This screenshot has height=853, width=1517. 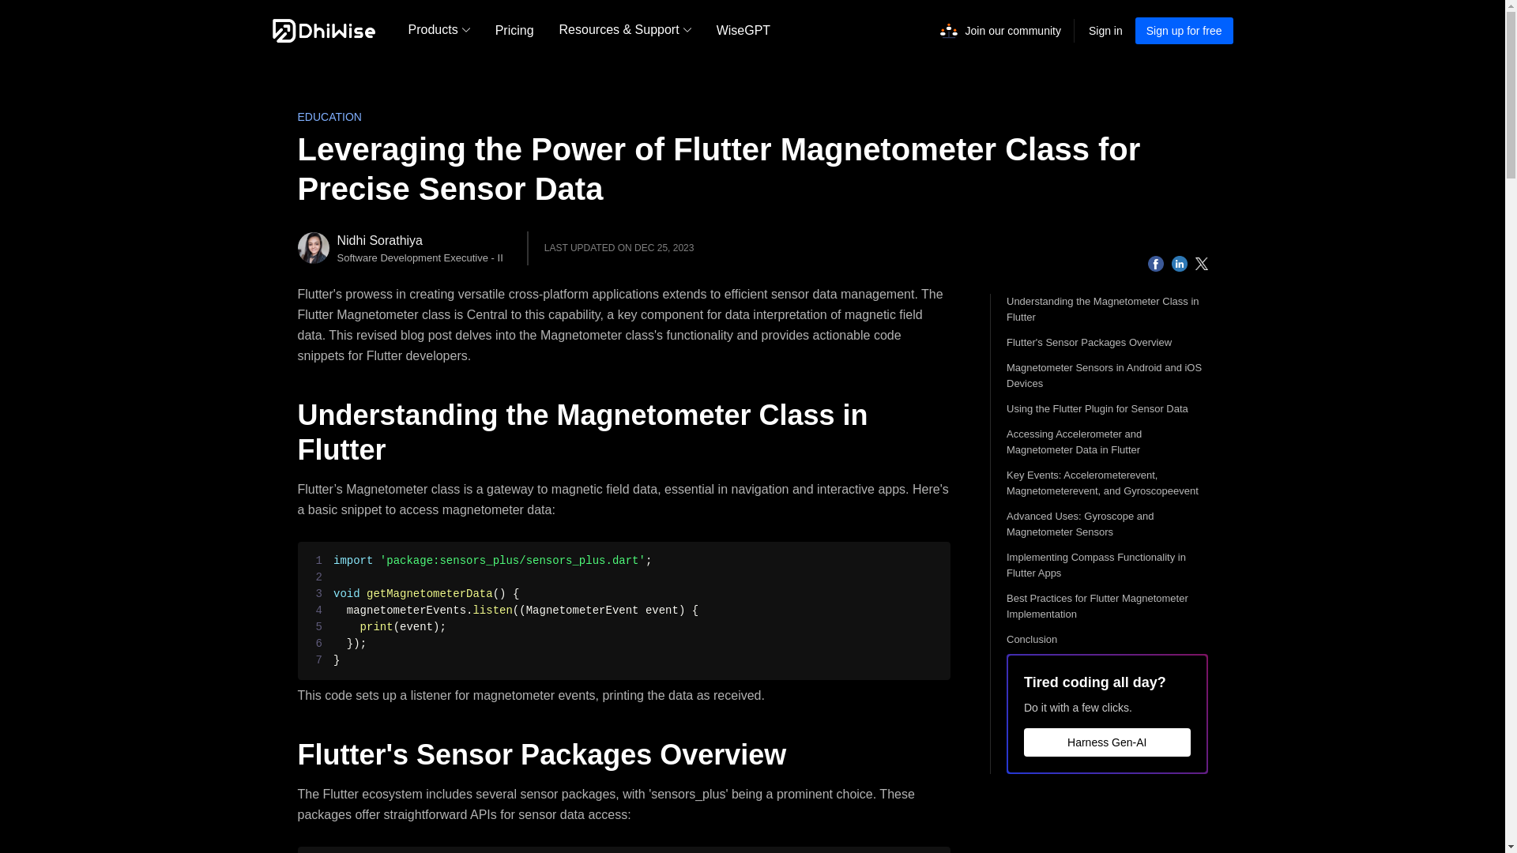 What do you see at coordinates (1107, 409) in the screenshot?
I see `Using the Flutter Plugin for Sensor Data` at bounding box center [1107, 409].